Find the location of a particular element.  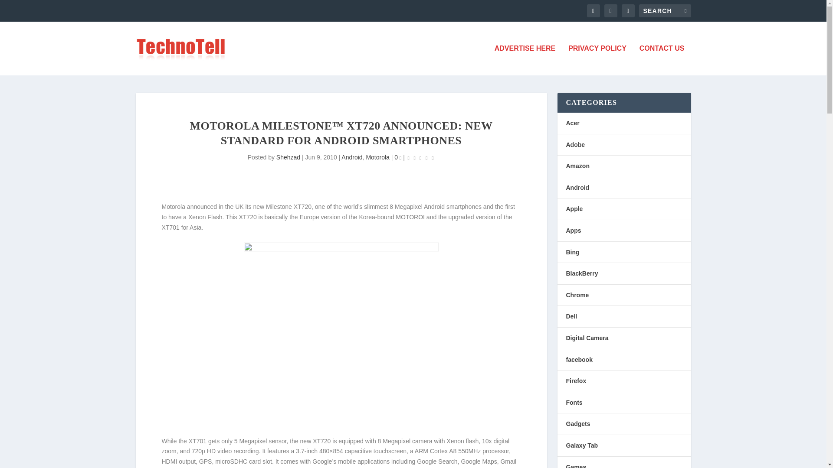

PRIVACY POLICY is located at coordinates (597, 60).